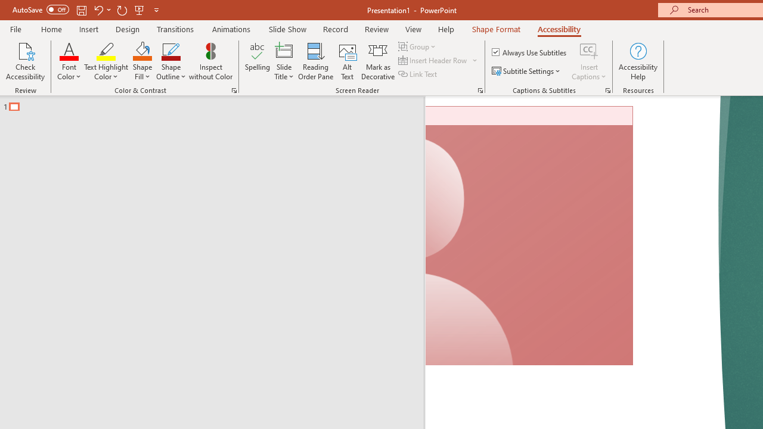  Describe the element at coordinates (589, 61) in the screenshot. I see `Insert Captions` at that location.